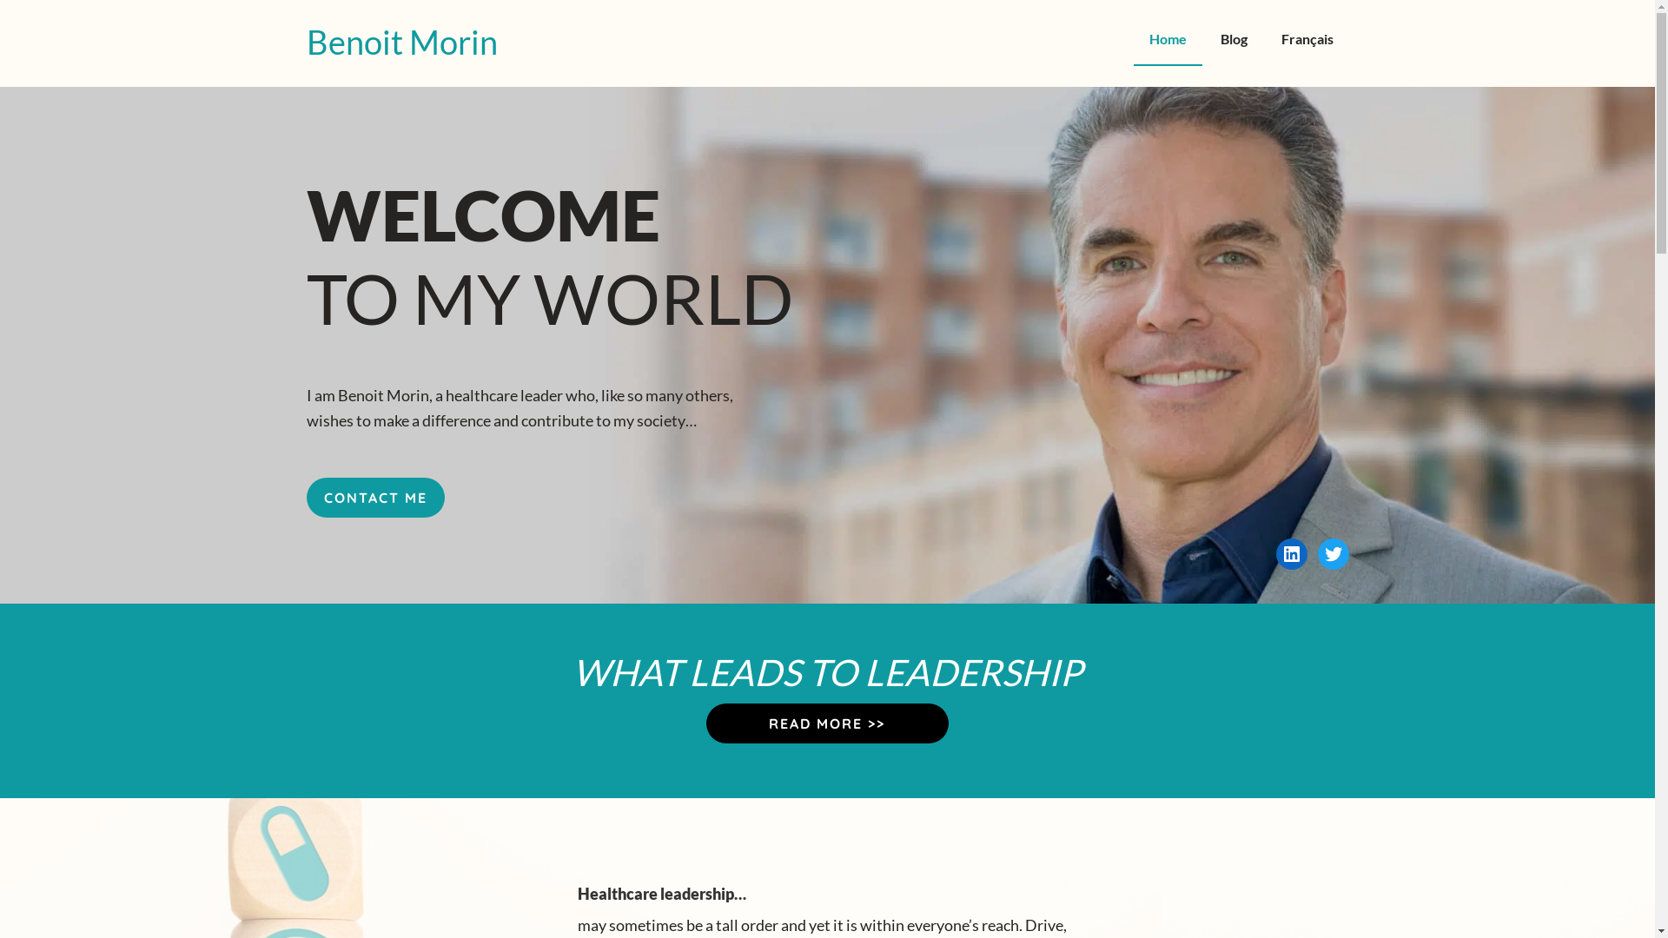 The height and width of the screenshot is (938, 1668). Describe the element at coordinates (1168, 40) in the screenshot. I see `Home` at that location.